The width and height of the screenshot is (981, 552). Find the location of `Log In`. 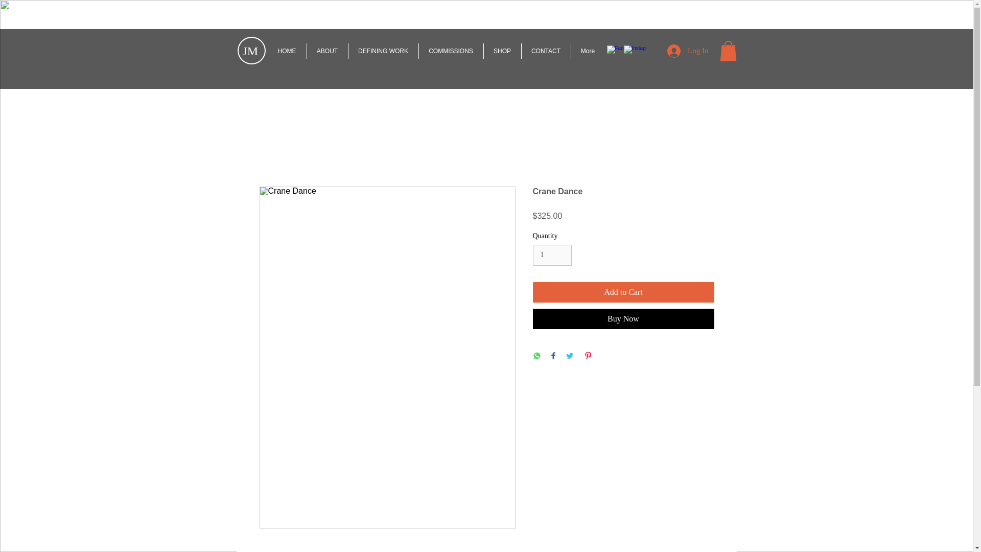

Log In is located at coordinates (688, 51).